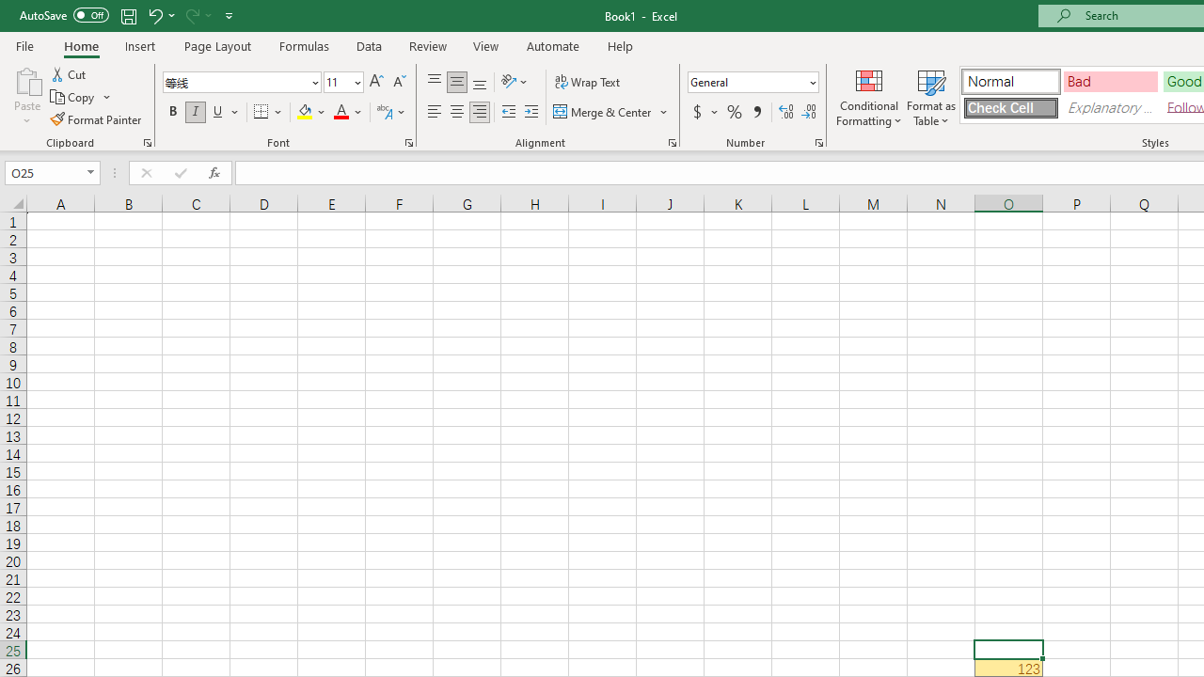  I want to click on Format Cell Alignment, so click(672, 143).